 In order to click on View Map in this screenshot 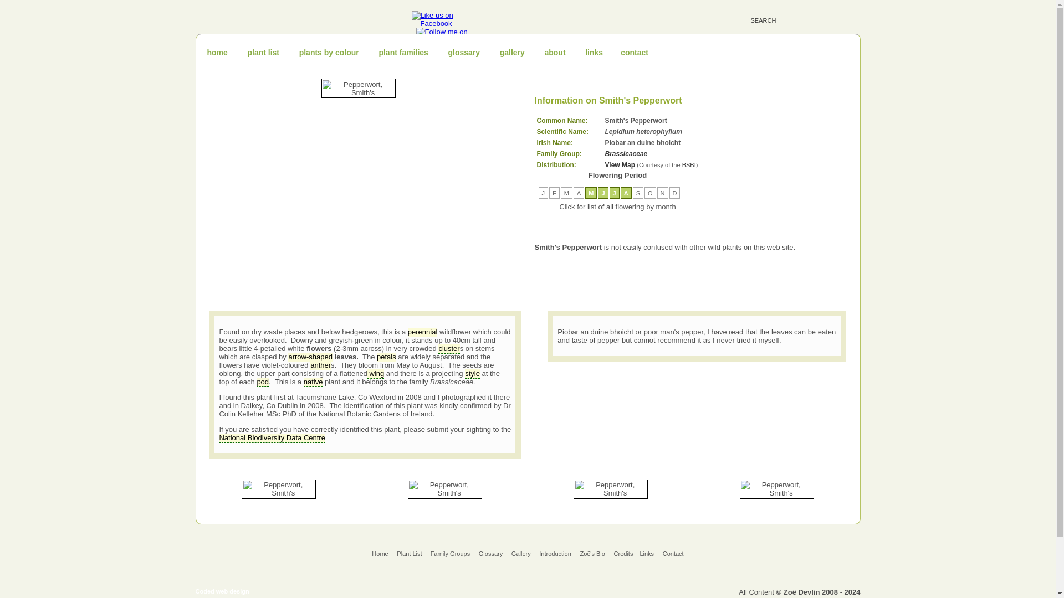, I will do `click(620, 164)`.